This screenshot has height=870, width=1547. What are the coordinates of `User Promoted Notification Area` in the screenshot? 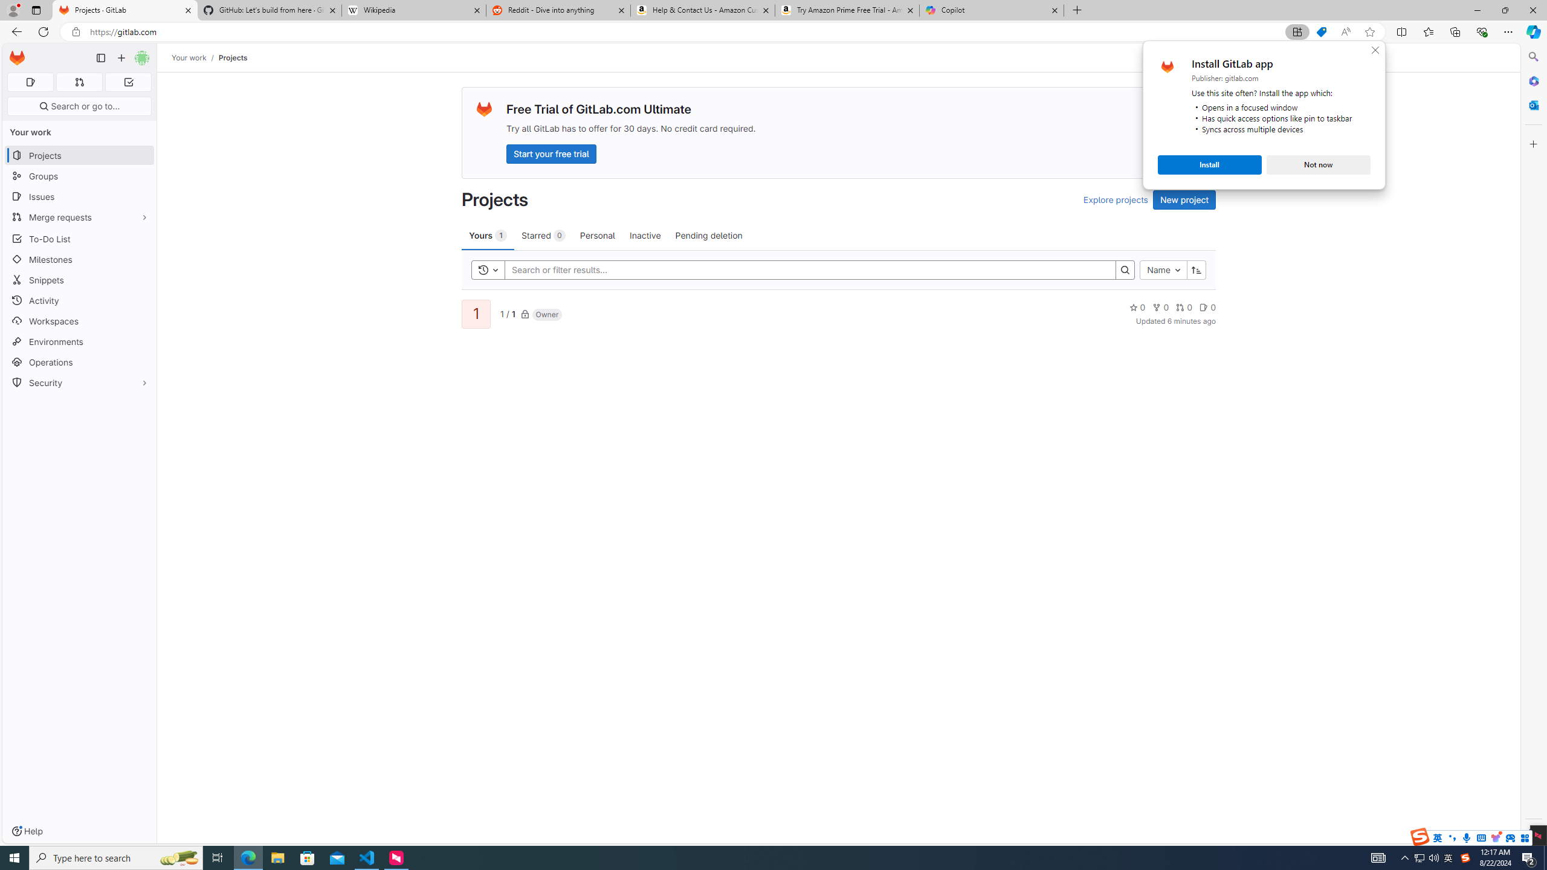 It's located at (1465, 858).